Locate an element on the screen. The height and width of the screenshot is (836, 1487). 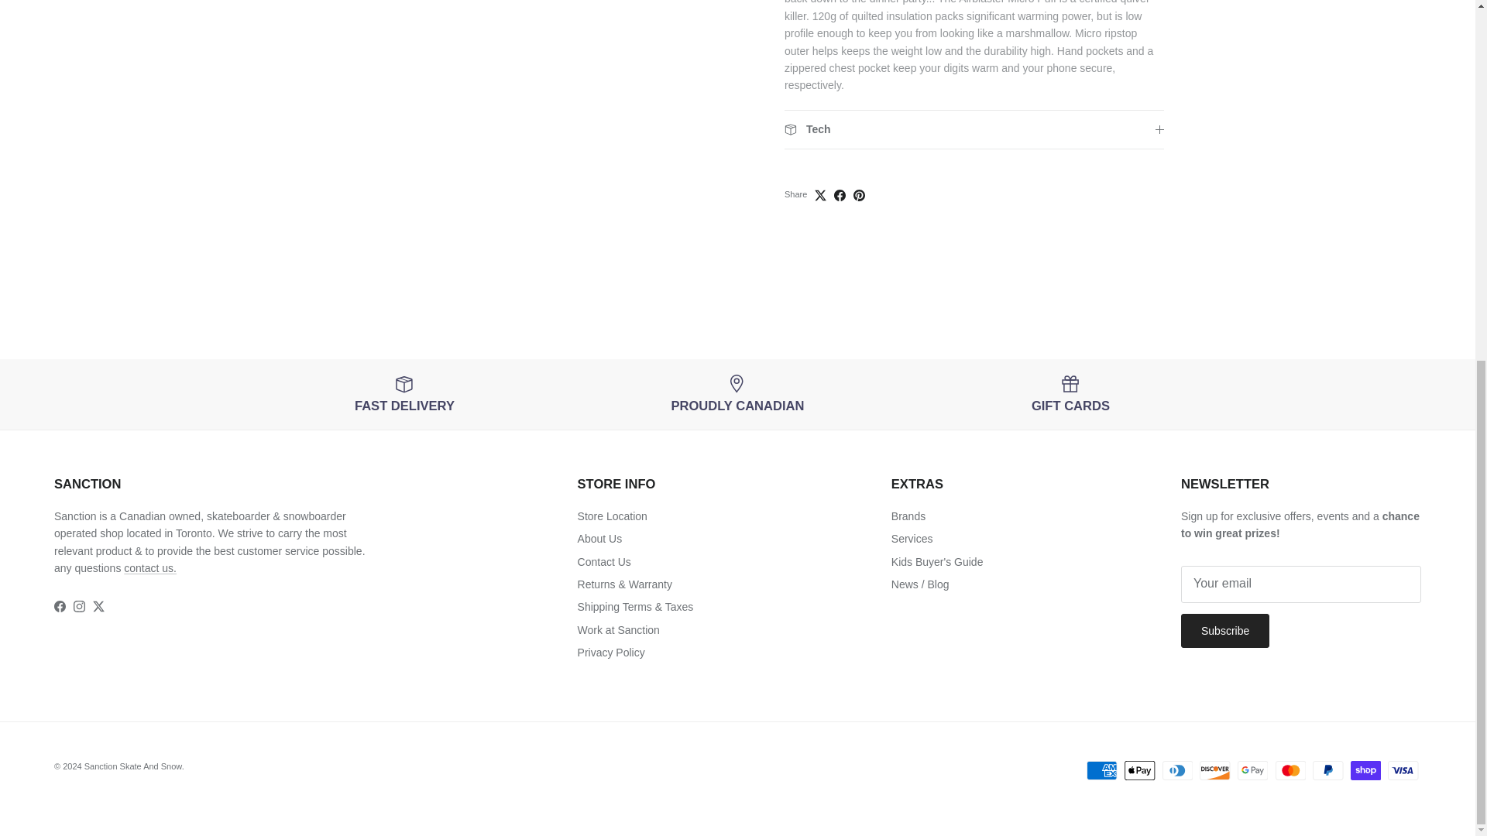
Pin on Pinterest is located at coordinates (860, 176).